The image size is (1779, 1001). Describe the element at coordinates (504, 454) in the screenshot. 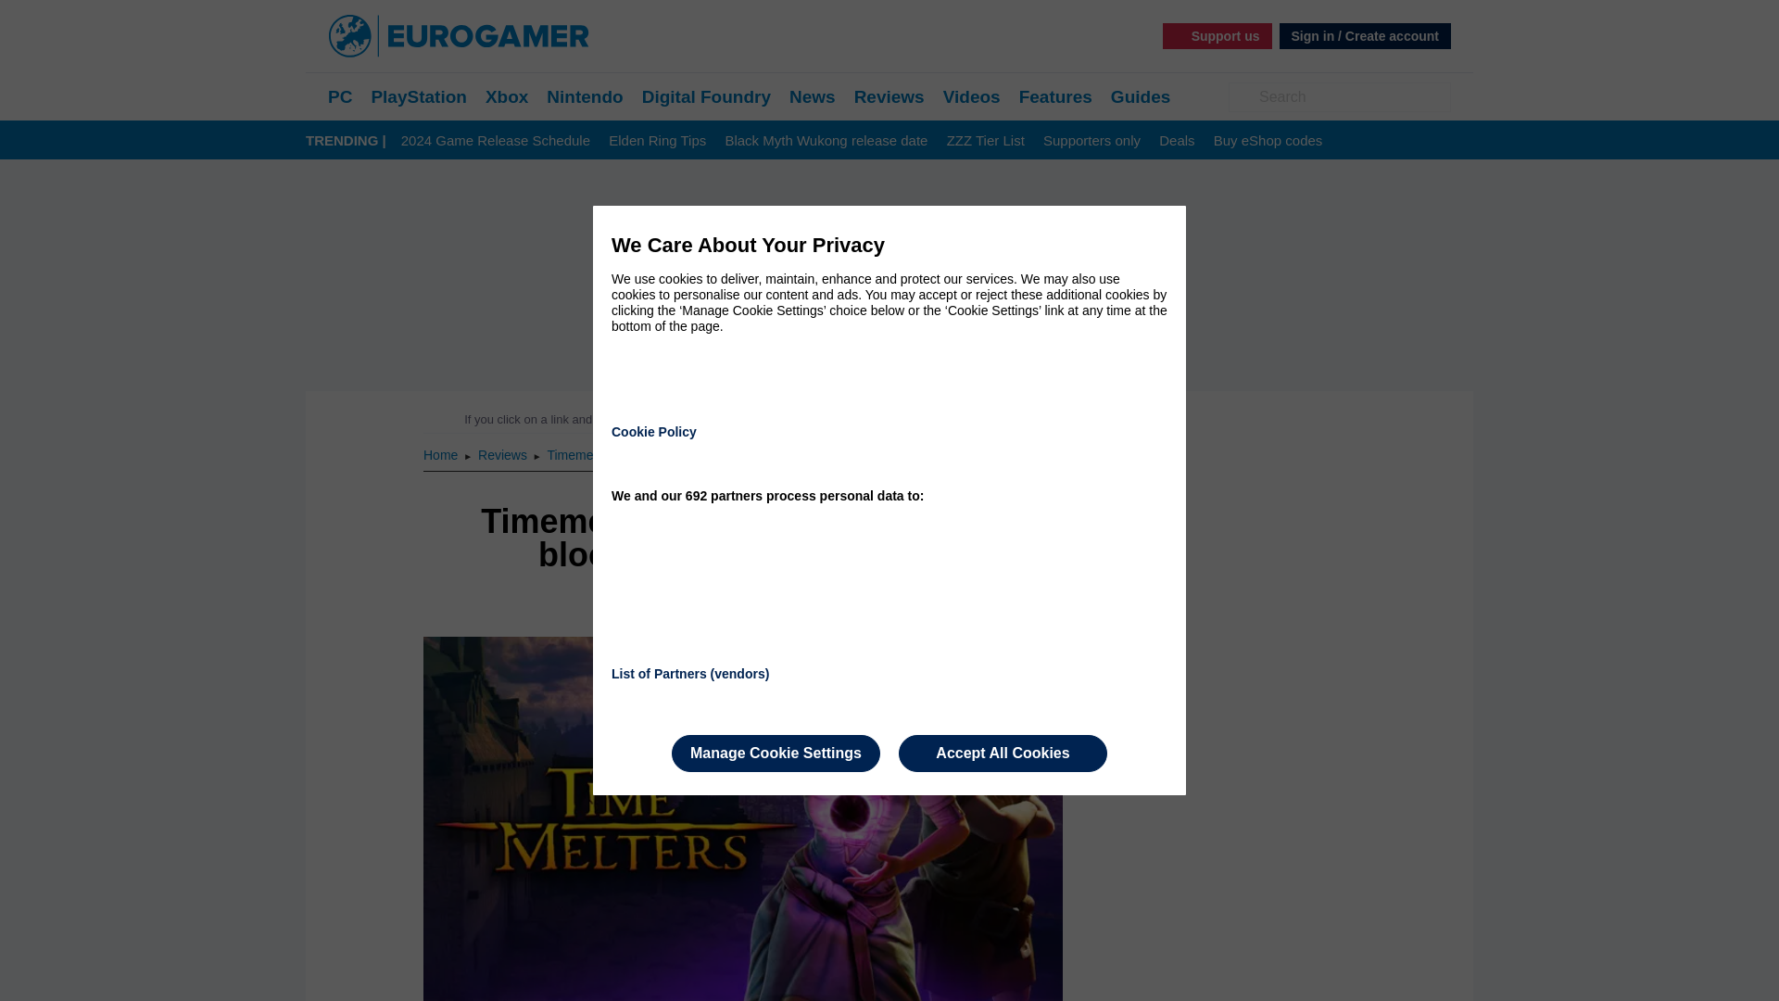

I see `Reviews` at that location.